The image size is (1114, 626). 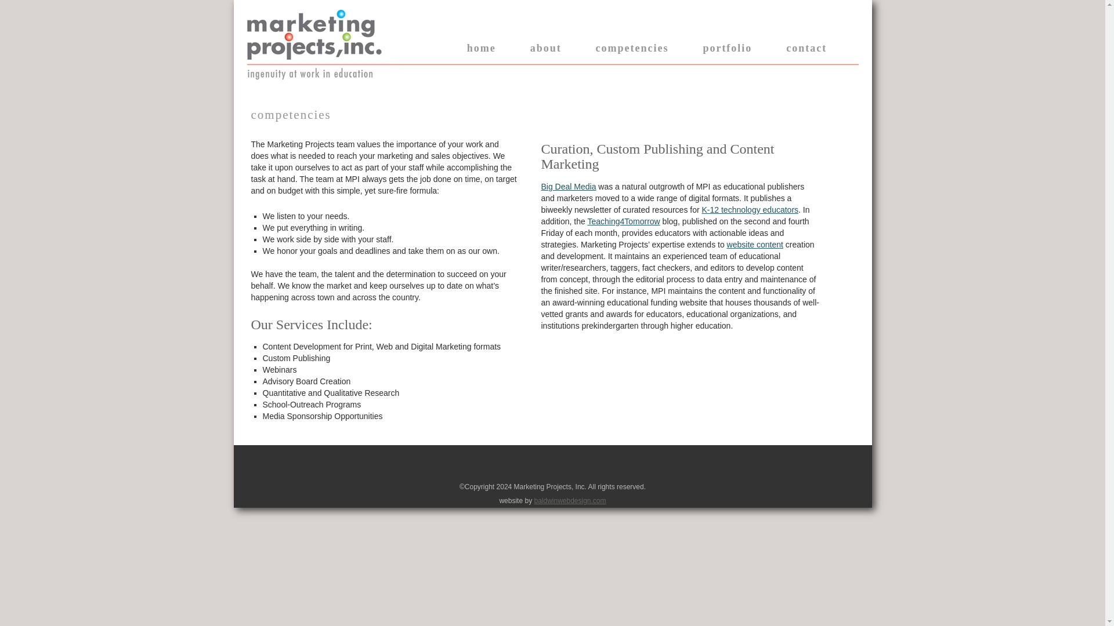 What do you see at coordinates (481, 48) in the screenshot?
I see `home` at bounding box center [481, 48].